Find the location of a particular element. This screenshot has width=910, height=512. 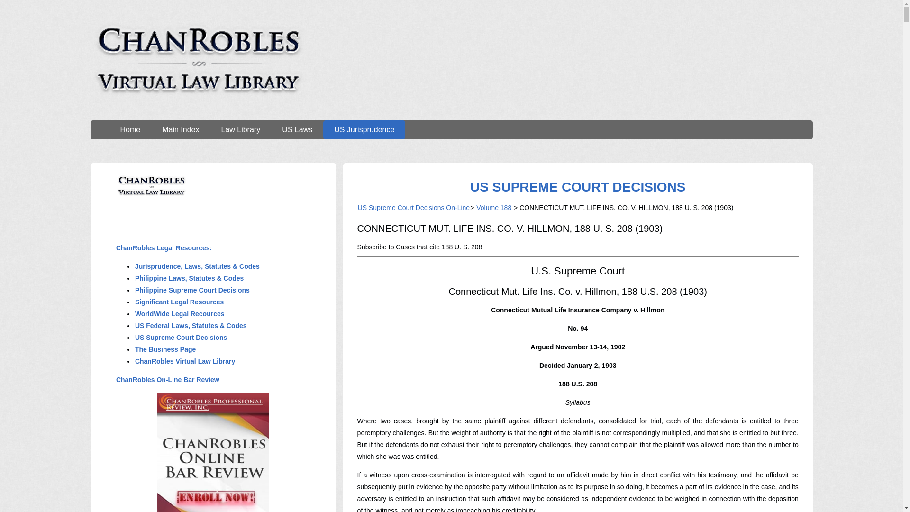

Law Library is located at coordinates (241, 129).